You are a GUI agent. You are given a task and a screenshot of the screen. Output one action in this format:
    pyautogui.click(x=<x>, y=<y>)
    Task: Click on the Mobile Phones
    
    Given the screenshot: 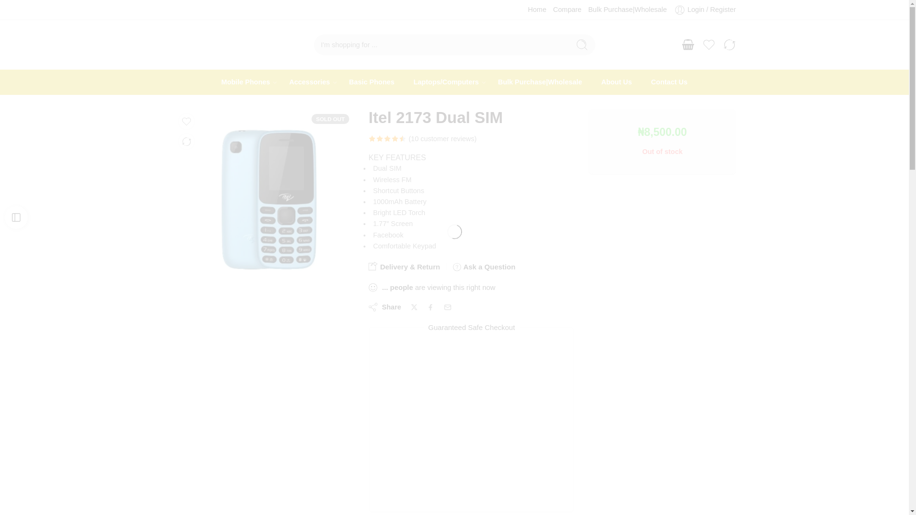 What is the action you would take?
    pyautogui.click(x=246, y=82)
    